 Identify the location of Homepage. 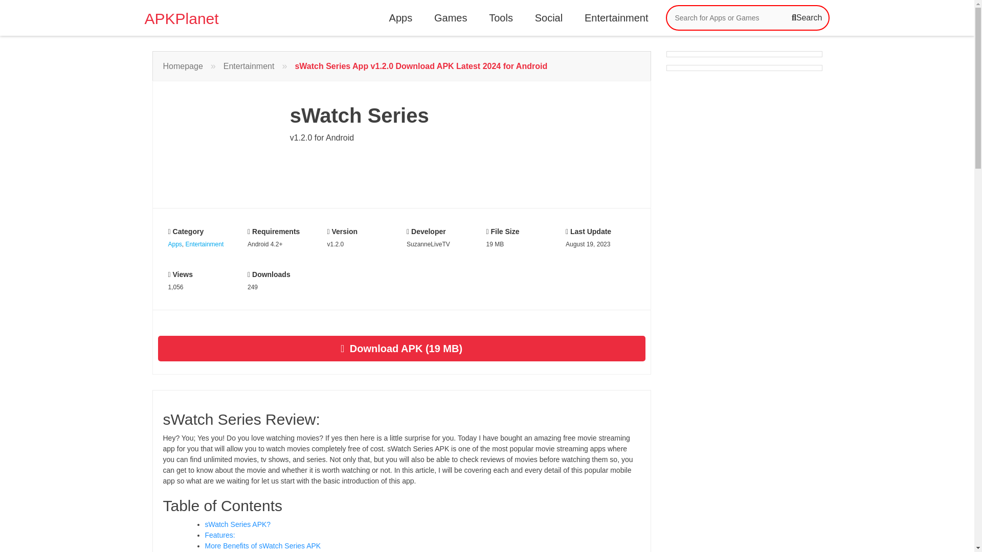
(182, 65).